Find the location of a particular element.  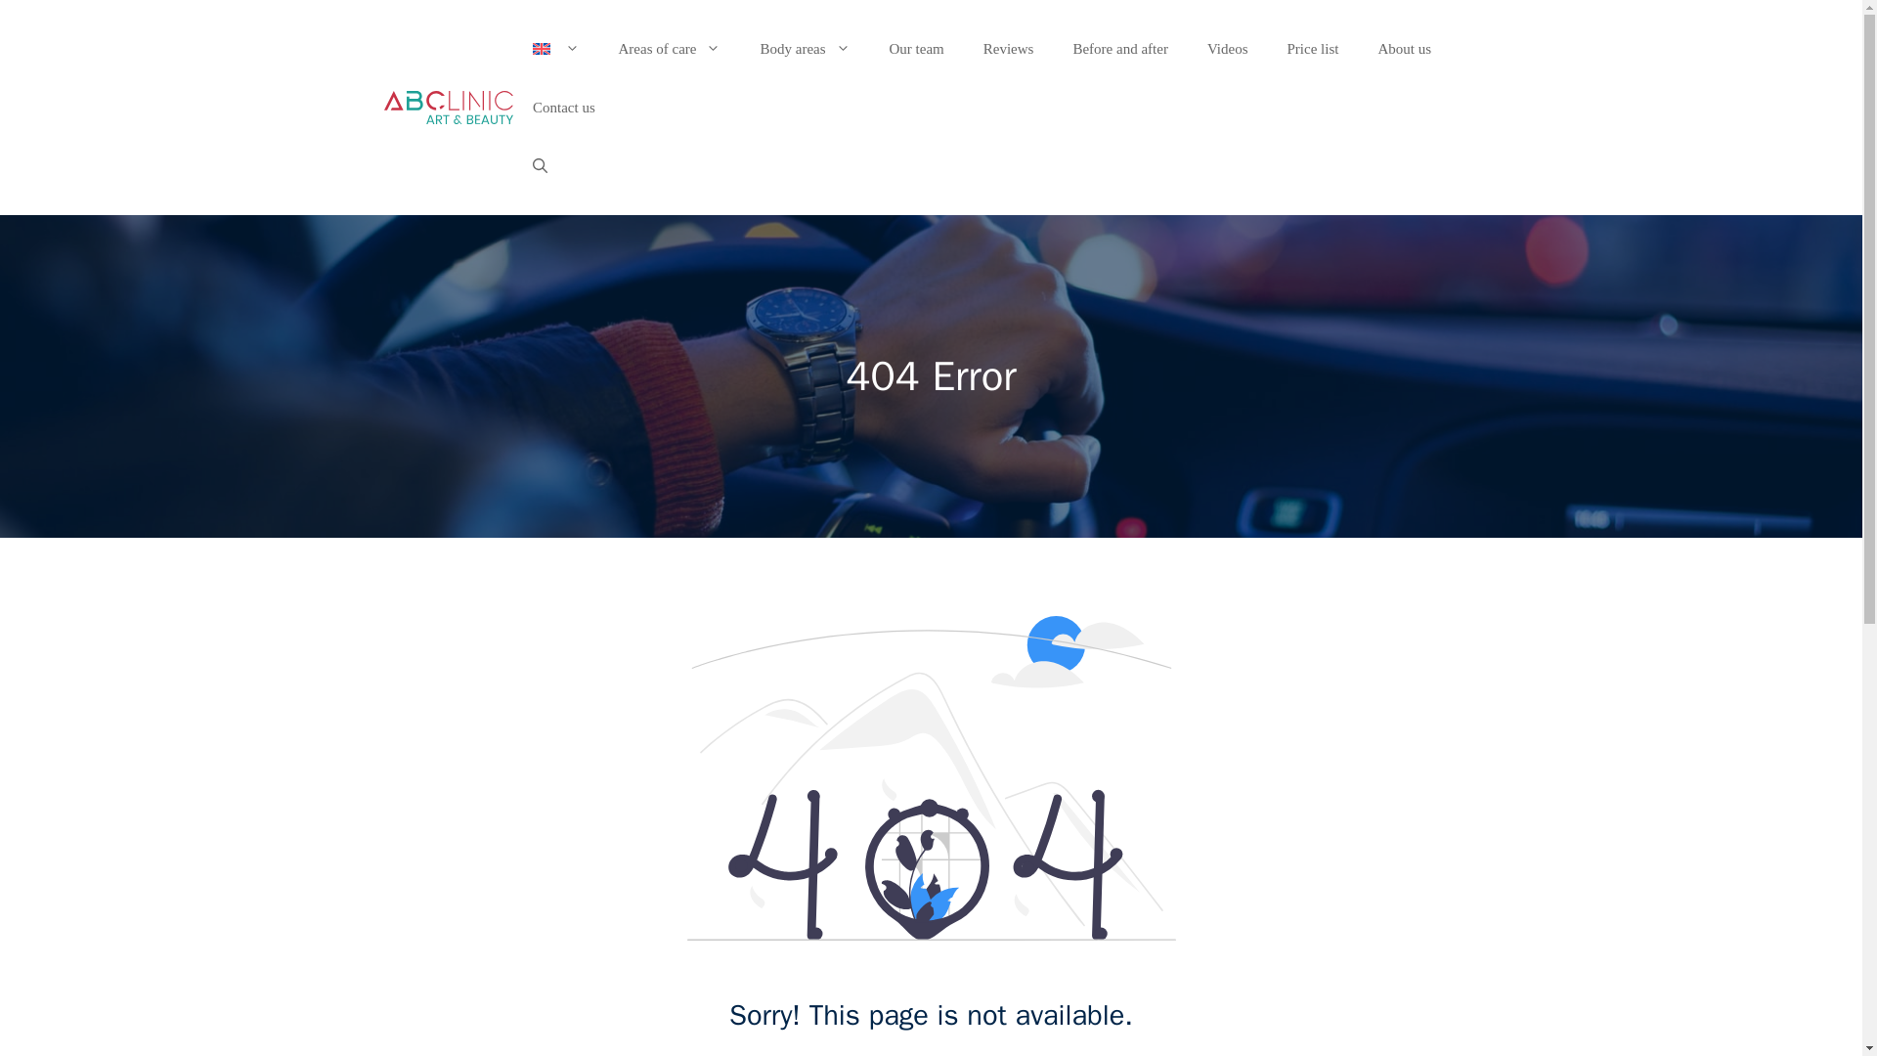

Areas of care is located at coordinates (670, 49).